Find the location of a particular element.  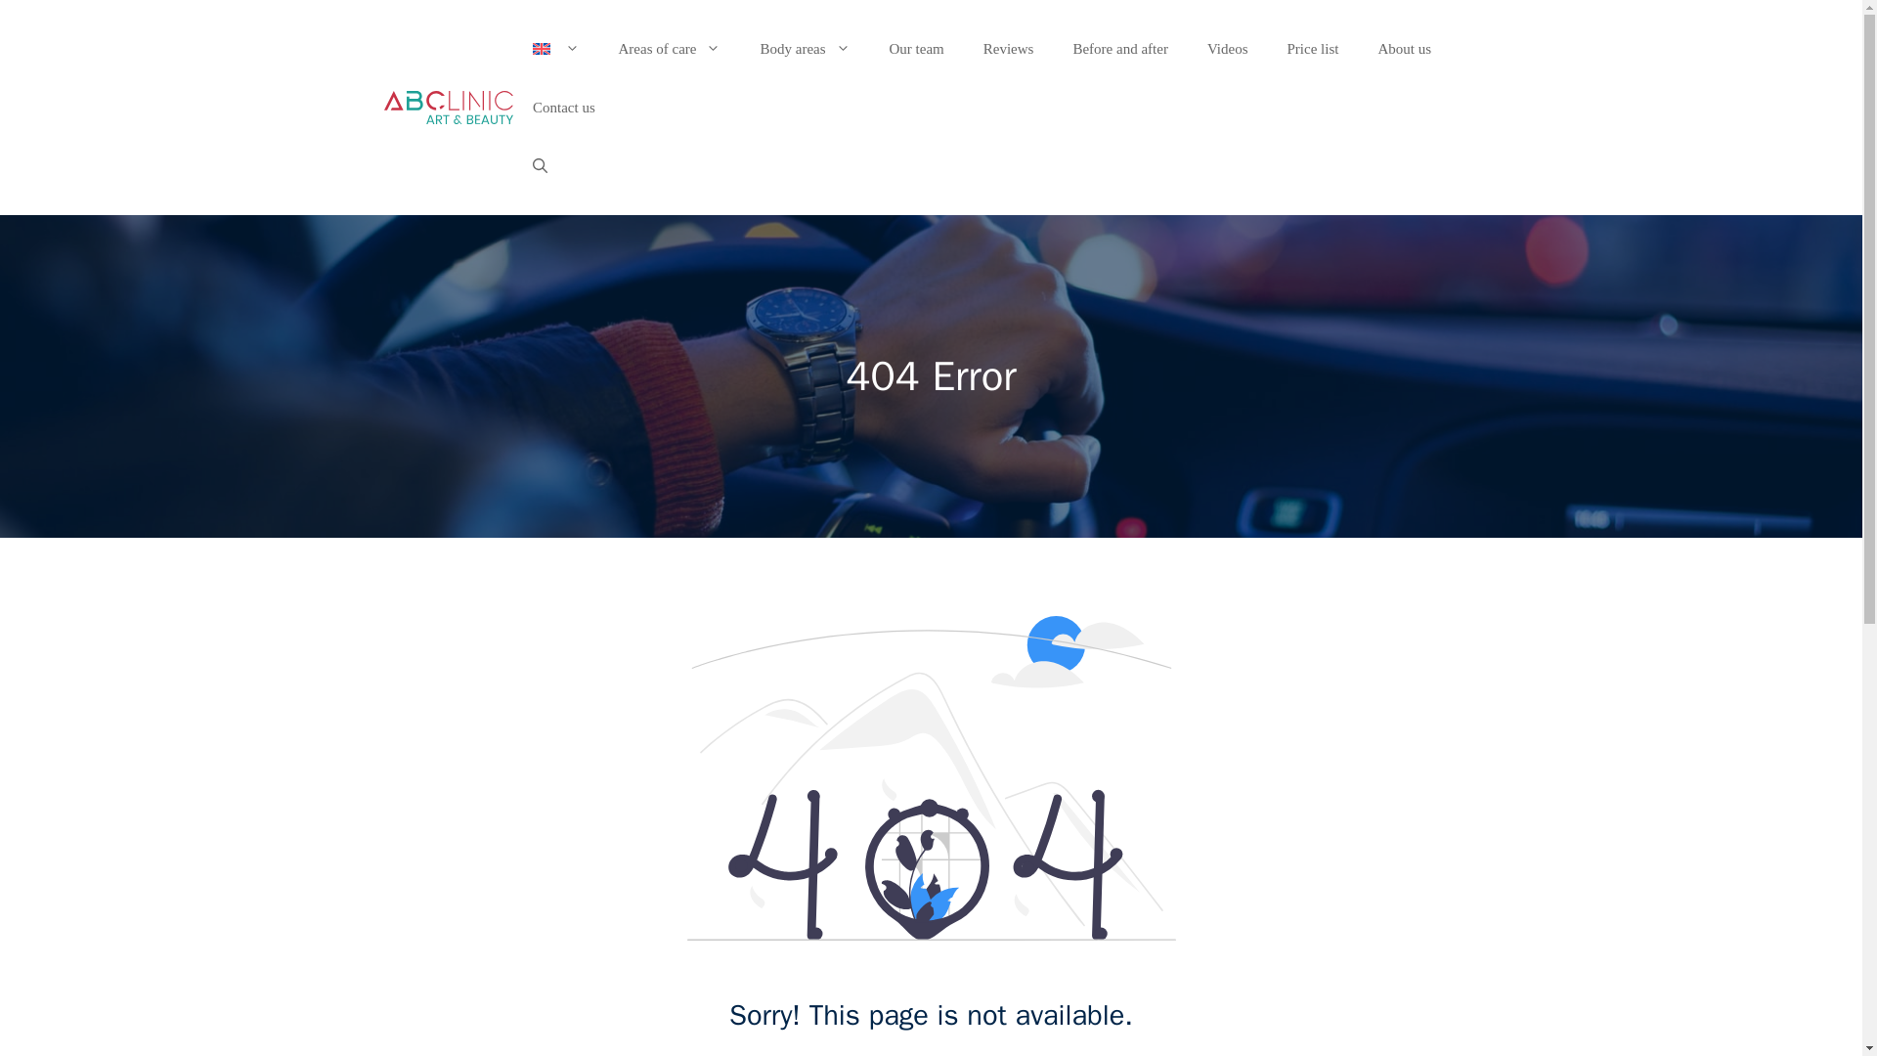

Areas of care is located at coordinates (670, 49).